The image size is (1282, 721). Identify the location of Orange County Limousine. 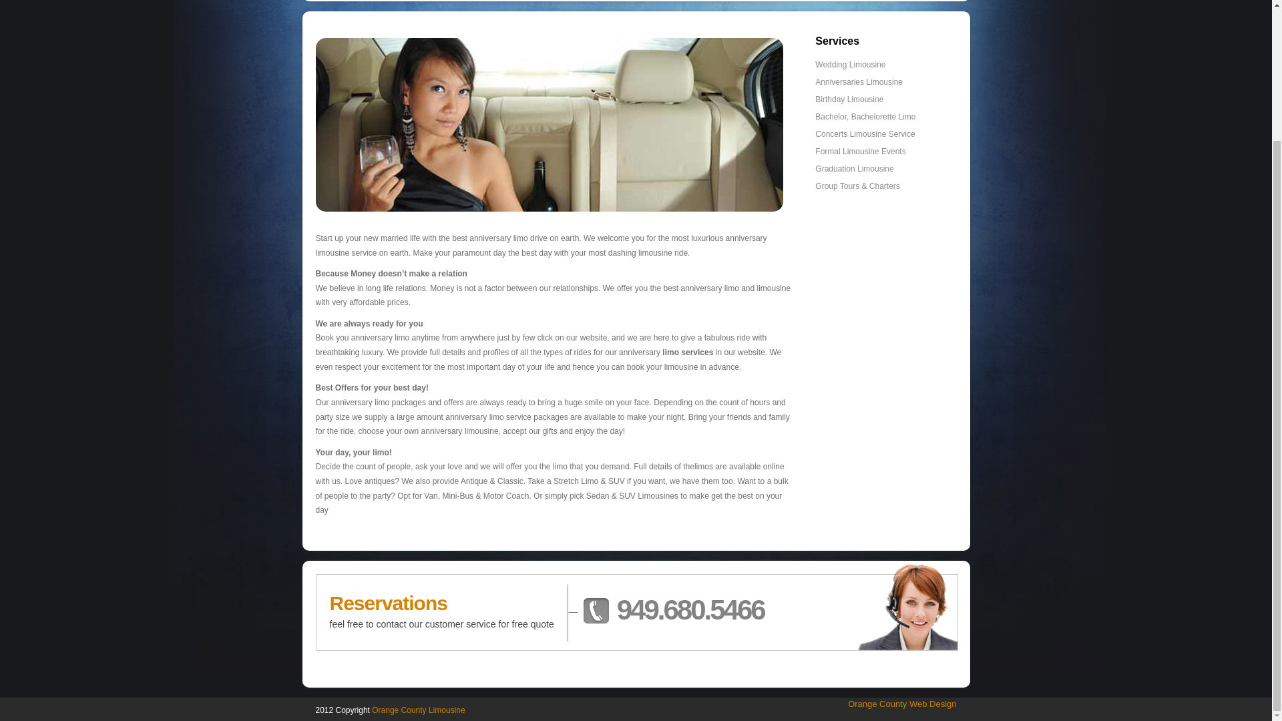
(418, 710).